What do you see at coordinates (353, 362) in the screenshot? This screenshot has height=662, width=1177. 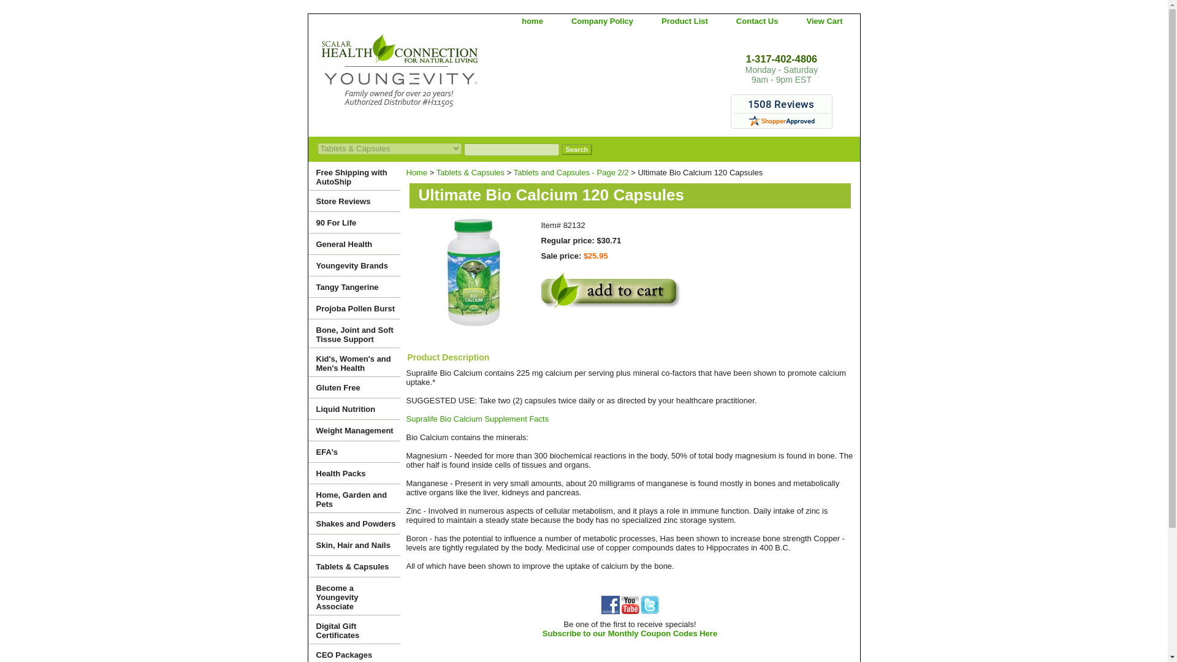 I see `Kid's, Women's and Men's Health` at bounding box center [353, 362].